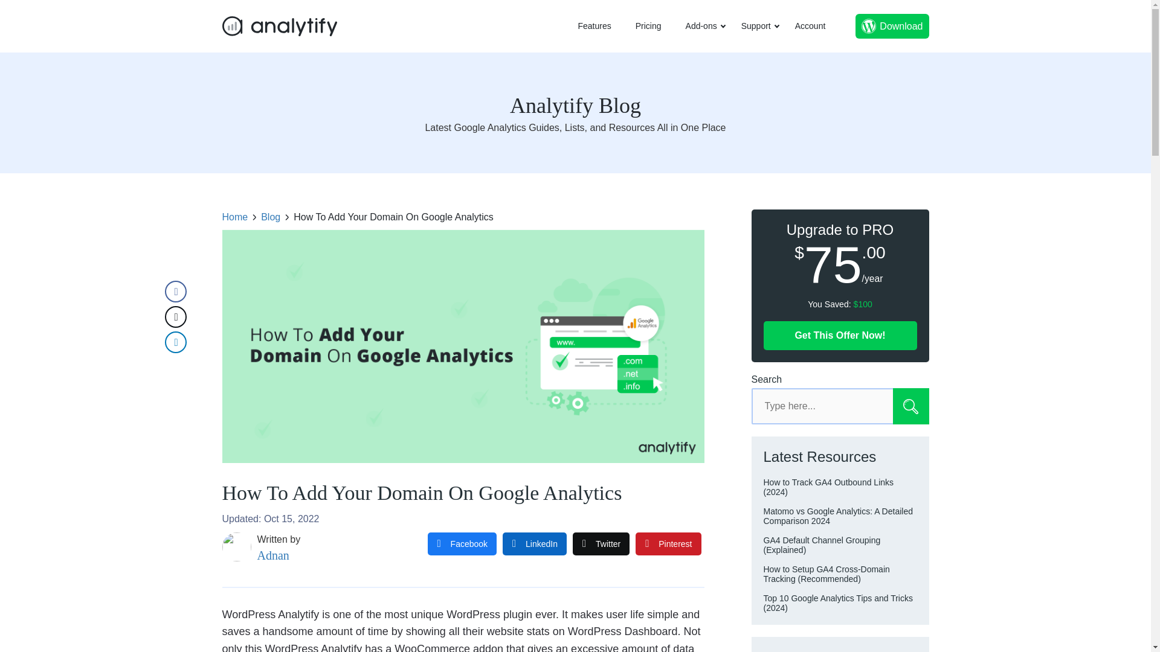 The image size is (1160, 652). What do you see at coordinates (892, 25) in the screenshot?
I see `Download` at bounding box center [892, 25].